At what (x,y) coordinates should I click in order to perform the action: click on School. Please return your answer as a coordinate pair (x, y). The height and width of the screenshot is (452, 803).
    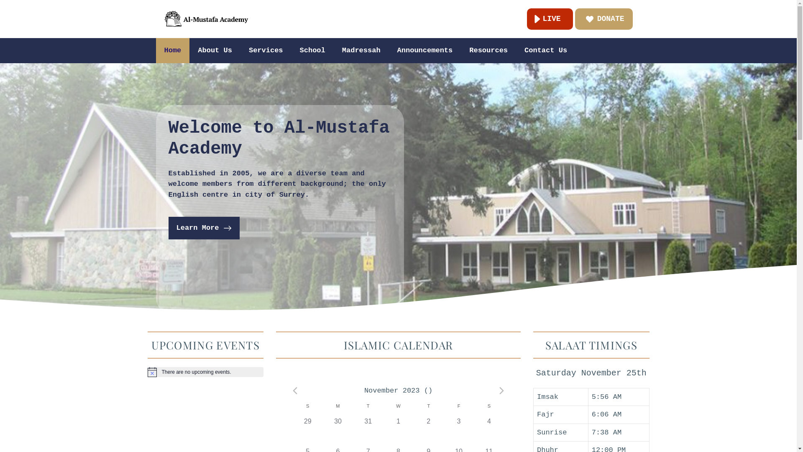
    Looking at the image, I should click on (313, 51).